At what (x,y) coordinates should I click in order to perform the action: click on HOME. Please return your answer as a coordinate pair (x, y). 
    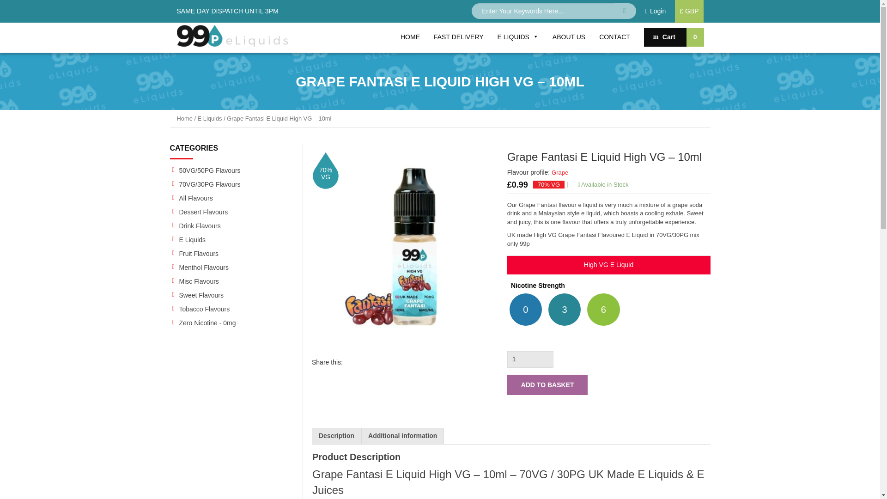
    Looking at the image, I should click on (410, 37).